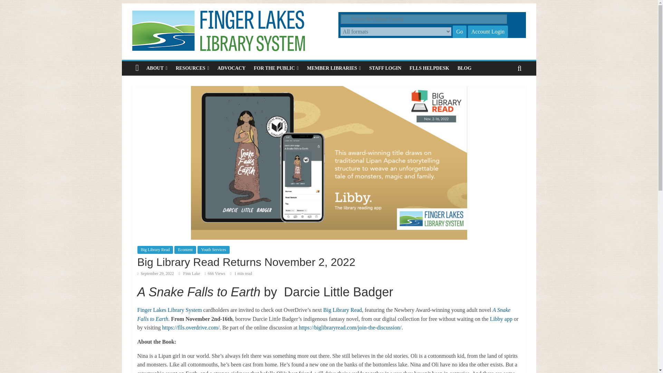 The width and height of the screenshot is (663, 373). Describe the element at coordinates (192, 274) in the screenshot. I see `Finn Lake` at that location.